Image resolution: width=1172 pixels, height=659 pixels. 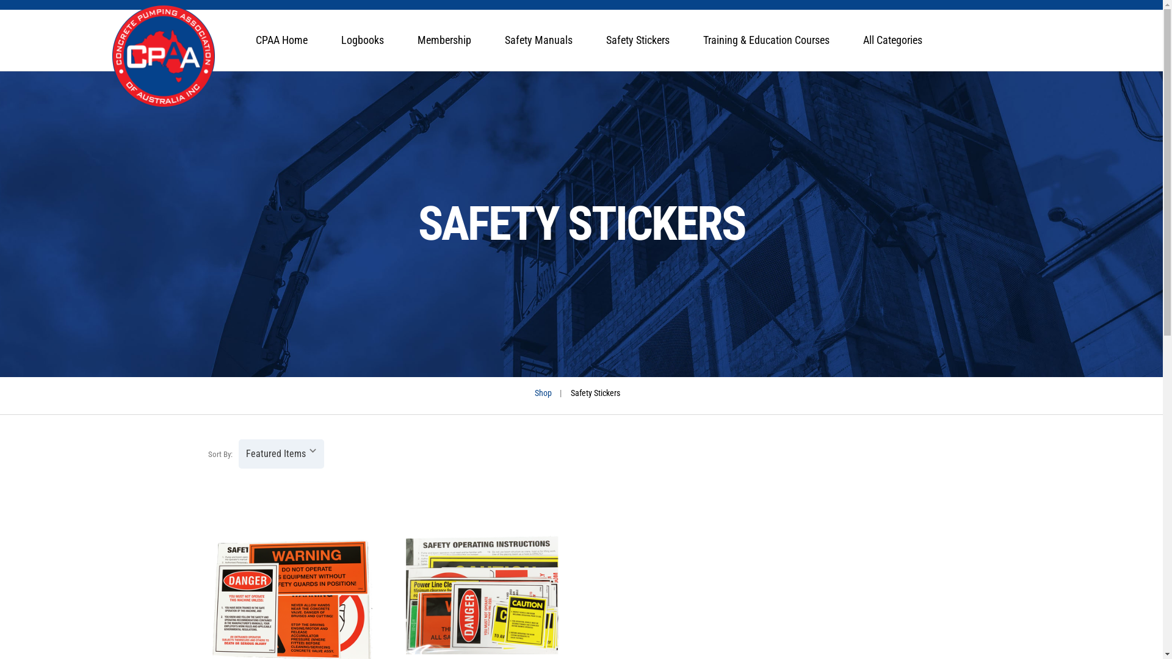 I want to click on Safety Stickers, so click(x=637, y=40).